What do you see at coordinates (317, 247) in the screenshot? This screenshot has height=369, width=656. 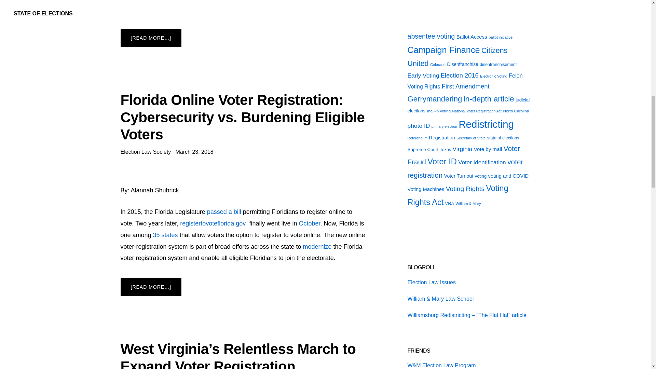 I see `modernize` at bounding box center [317, 247].